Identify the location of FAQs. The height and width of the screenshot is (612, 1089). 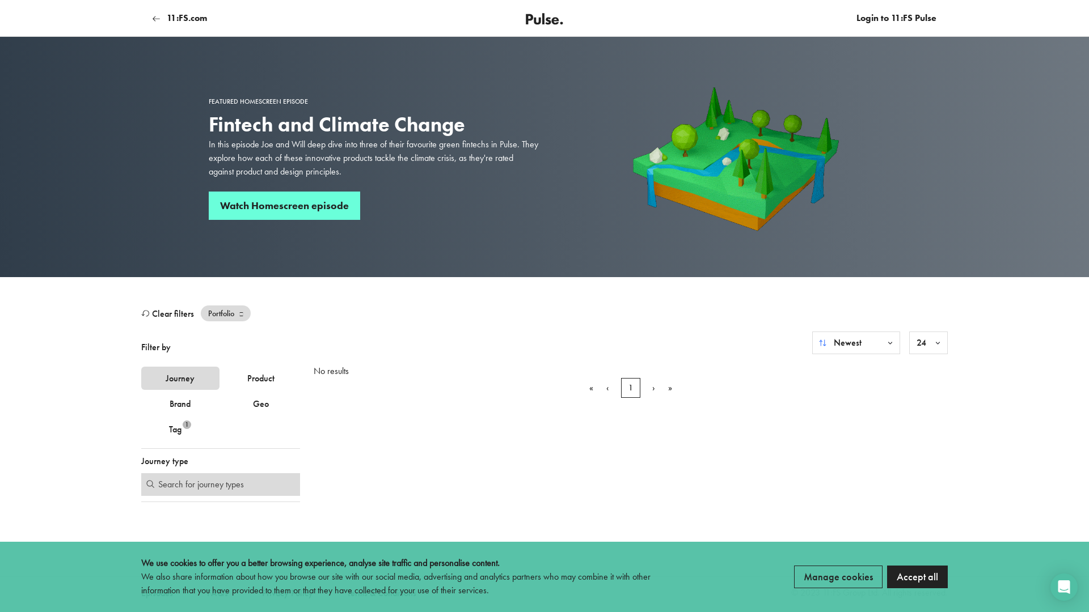
(218, 593).